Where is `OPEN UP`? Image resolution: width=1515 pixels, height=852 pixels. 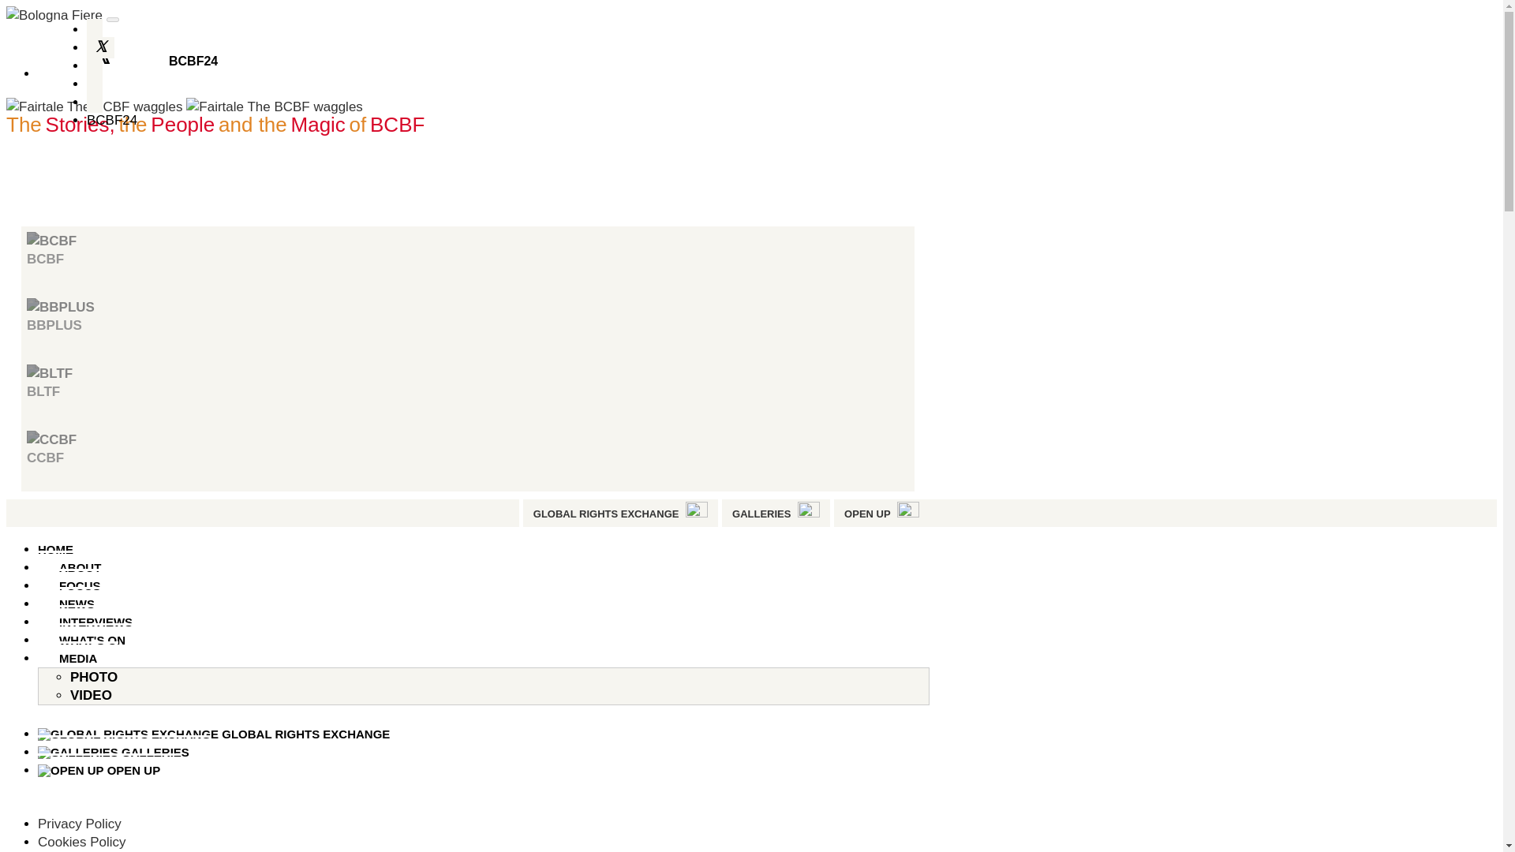 OPEN UP is located at coordinates (866, 513).